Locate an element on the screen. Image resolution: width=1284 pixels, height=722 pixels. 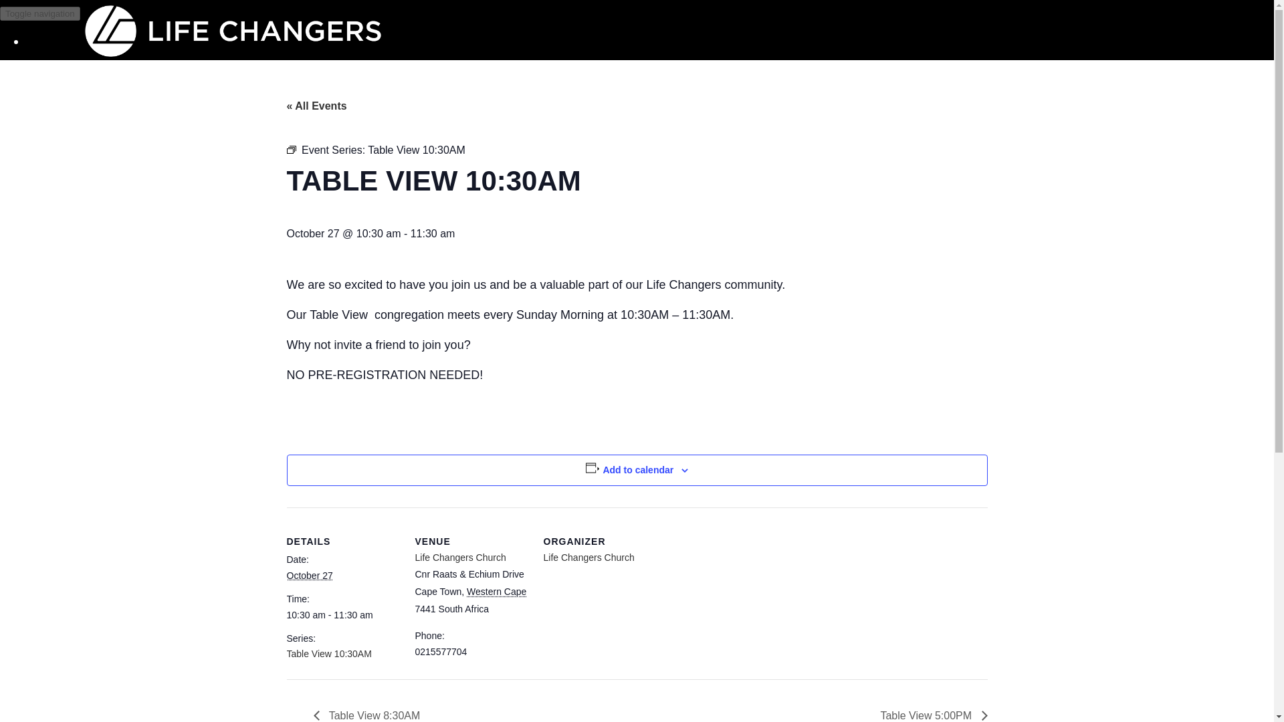
Life Changers Church is located at coordinates (588, 558).